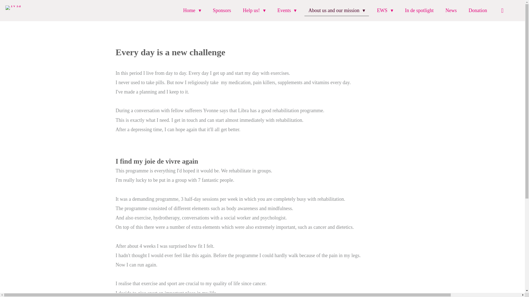 Image resolution: width=529 pixels, height=297 pixels. What do you see at coordinates (192, 10) in the screenshot?
I see `Home` at bounding box center [192, 10].